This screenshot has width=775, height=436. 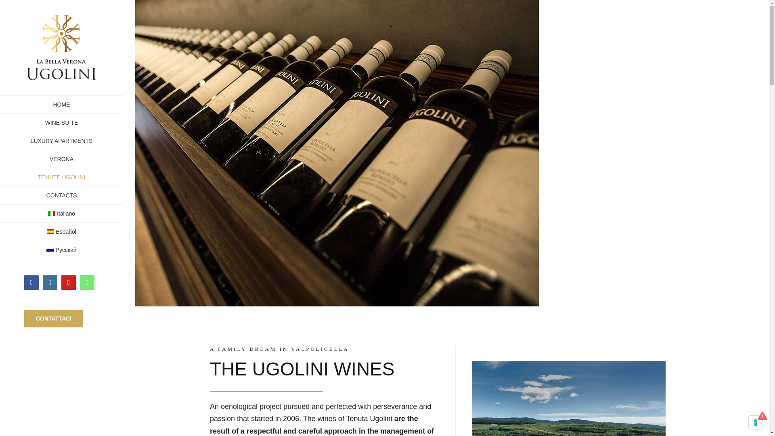 I want to click on WhatsApp, so click(x=87, y=283).